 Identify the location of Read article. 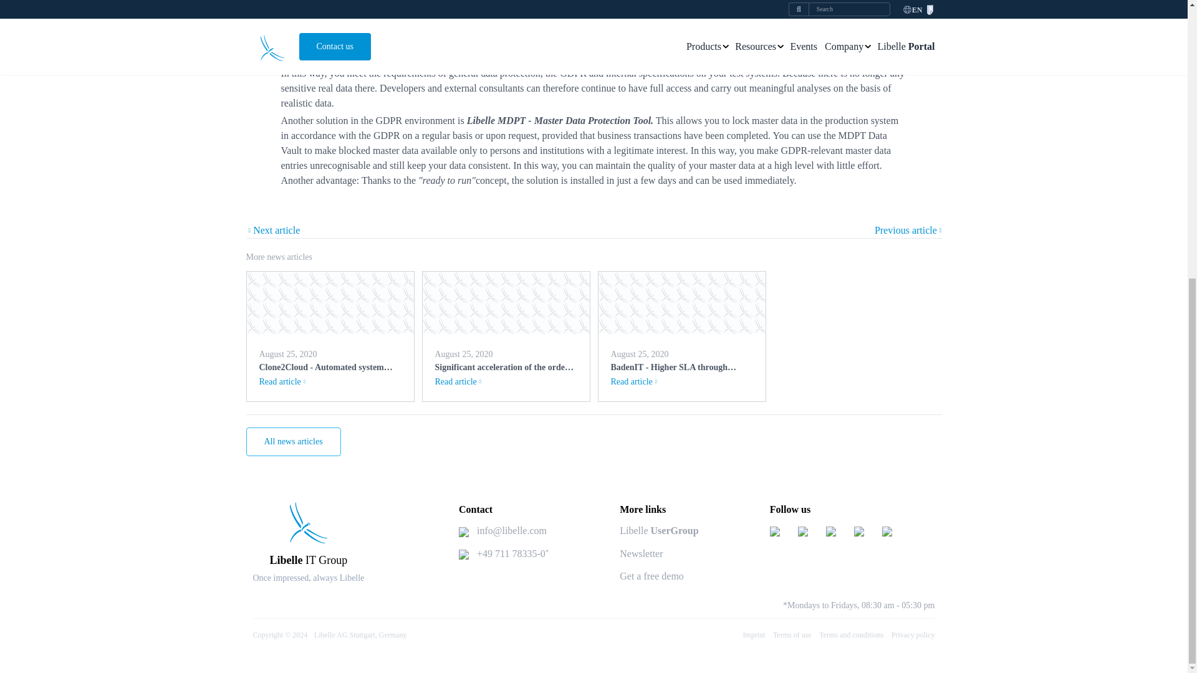
(633, 381).